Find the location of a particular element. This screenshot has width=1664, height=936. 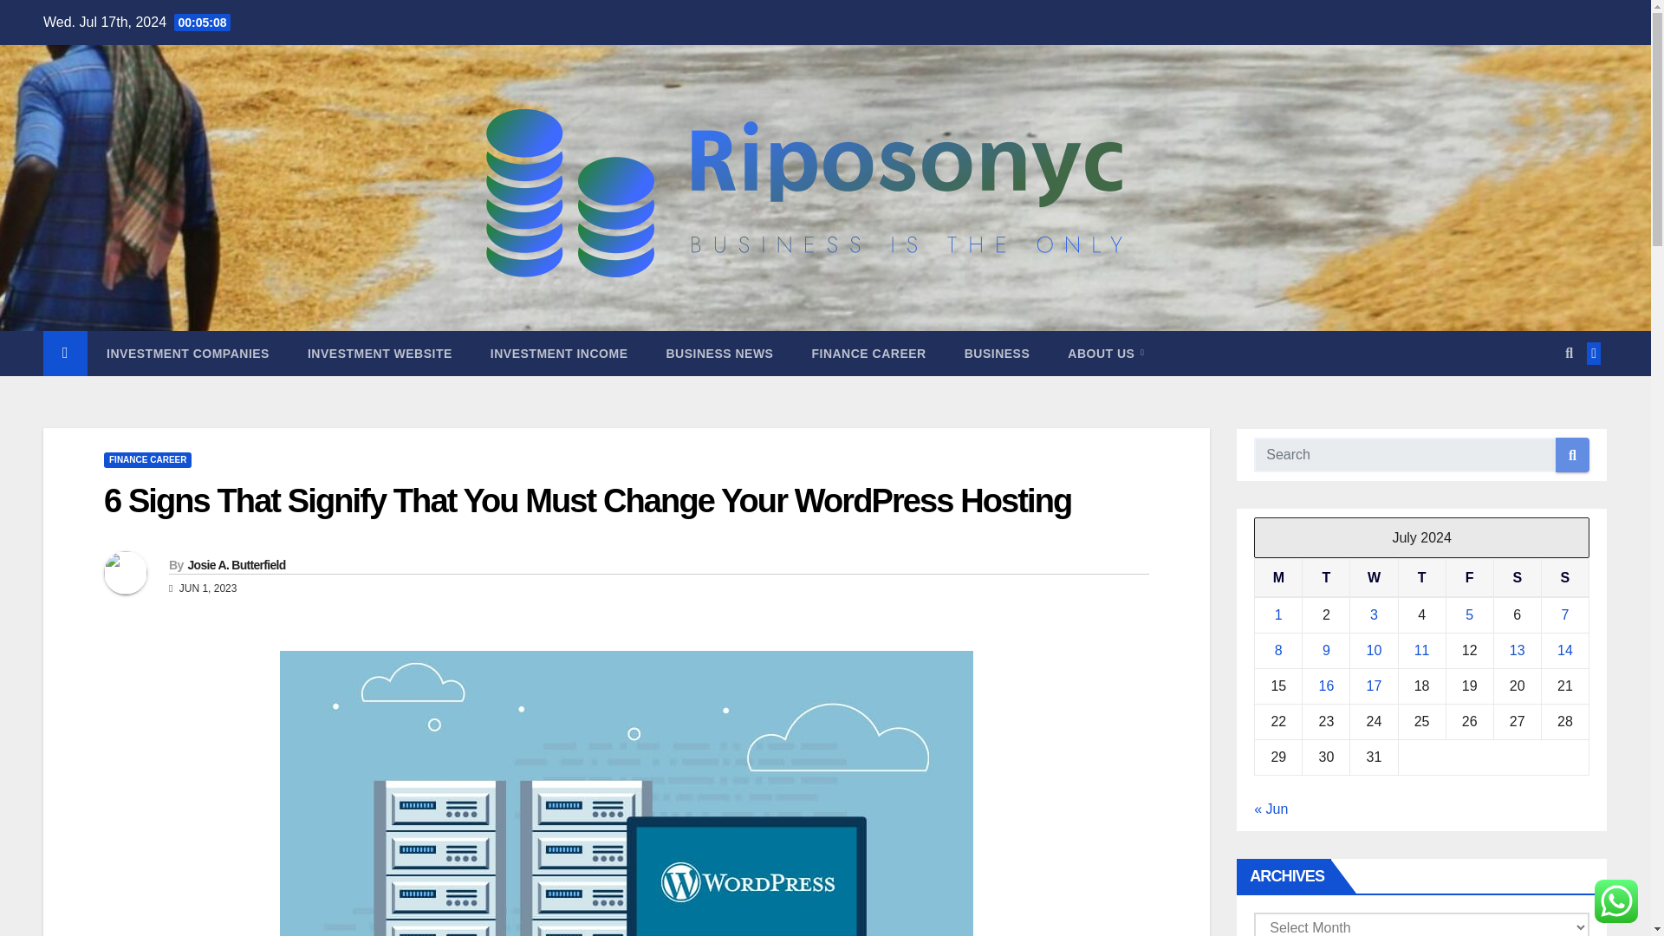

FINANCE CAREER is located at coordinates (147, 459).